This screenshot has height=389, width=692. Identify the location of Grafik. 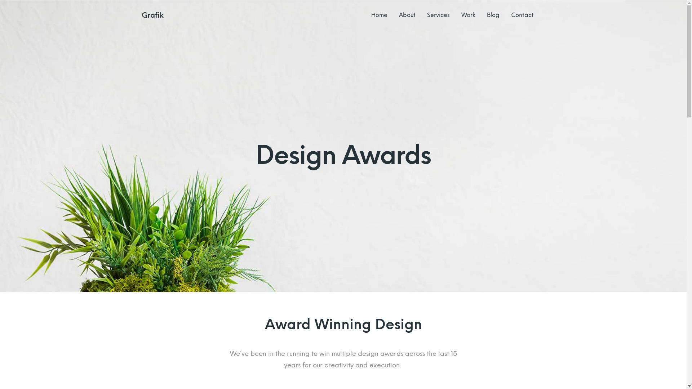
(152, 15).